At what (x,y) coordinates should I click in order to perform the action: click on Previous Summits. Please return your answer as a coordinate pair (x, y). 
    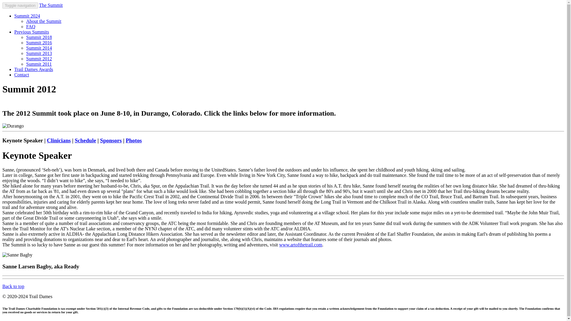
    Looking at the image, I should click on (32, 32).